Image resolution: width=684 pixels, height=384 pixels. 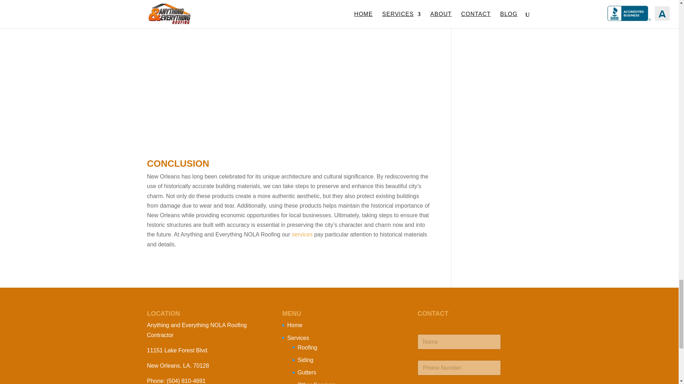 I want to click on Services, so click(x=298, y=338).